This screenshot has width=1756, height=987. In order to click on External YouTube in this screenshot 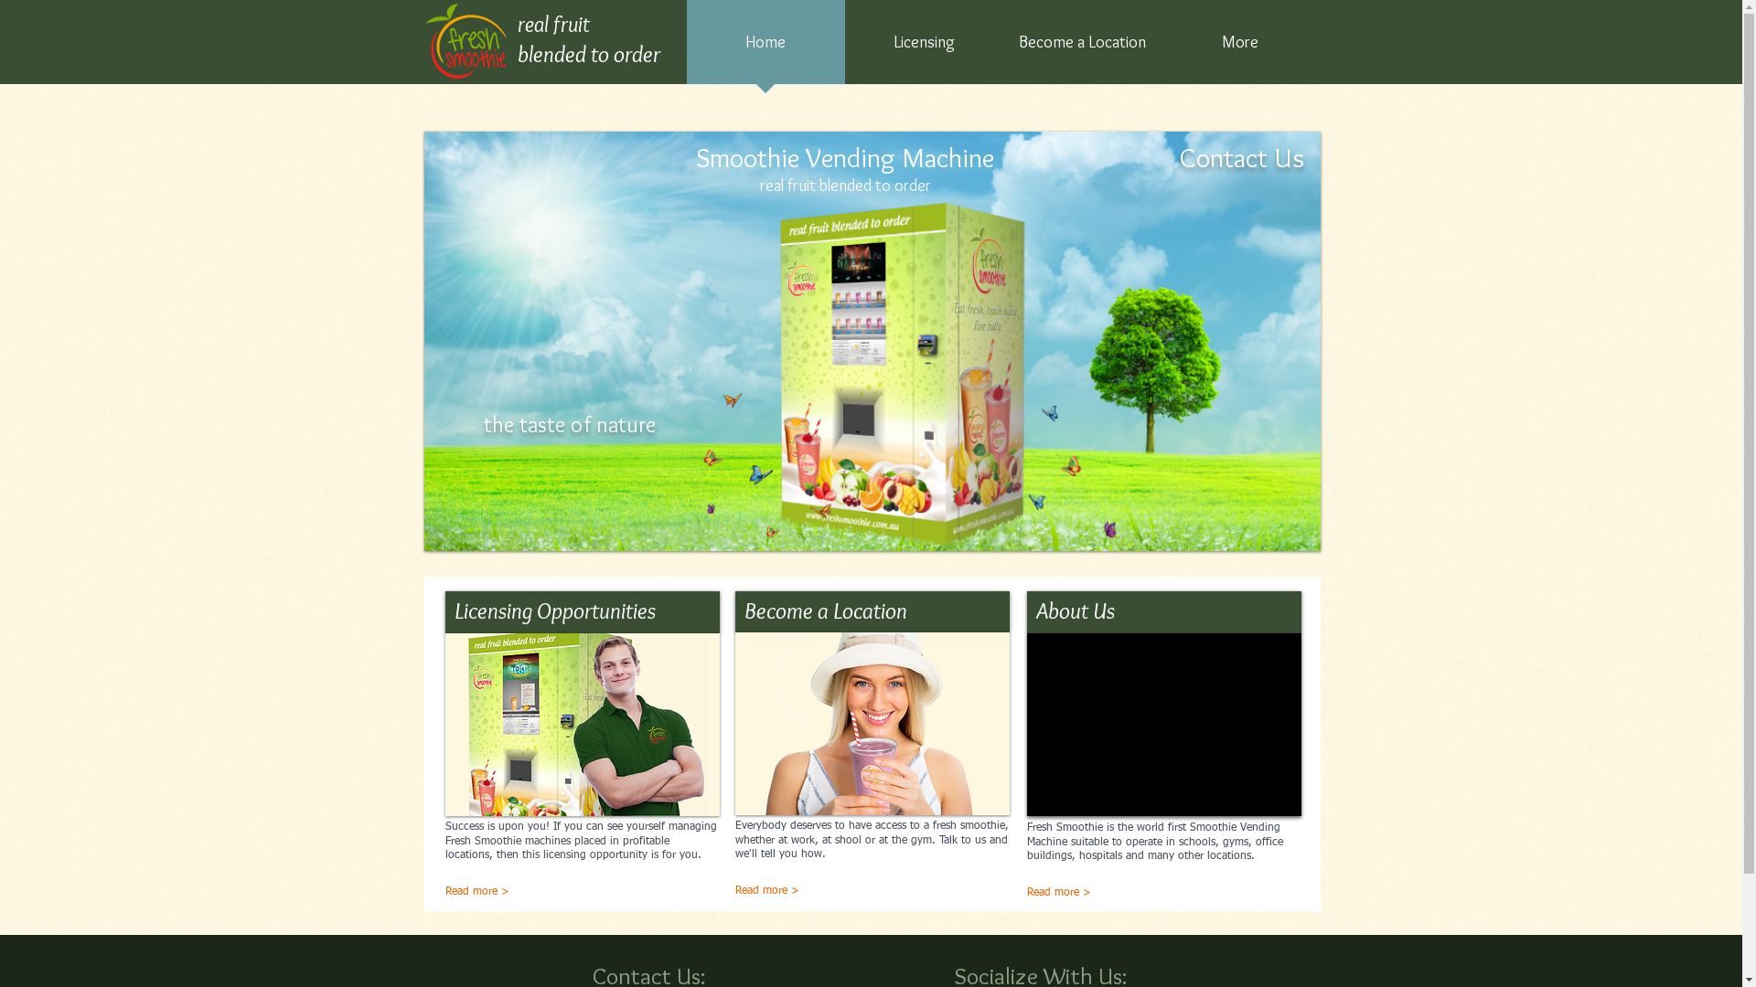, I will do `click(1163, 725)`.